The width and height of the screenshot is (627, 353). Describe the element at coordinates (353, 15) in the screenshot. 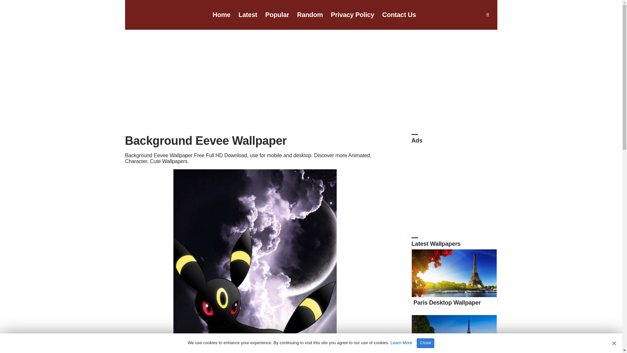

I see `Privacy Policy` at that location.